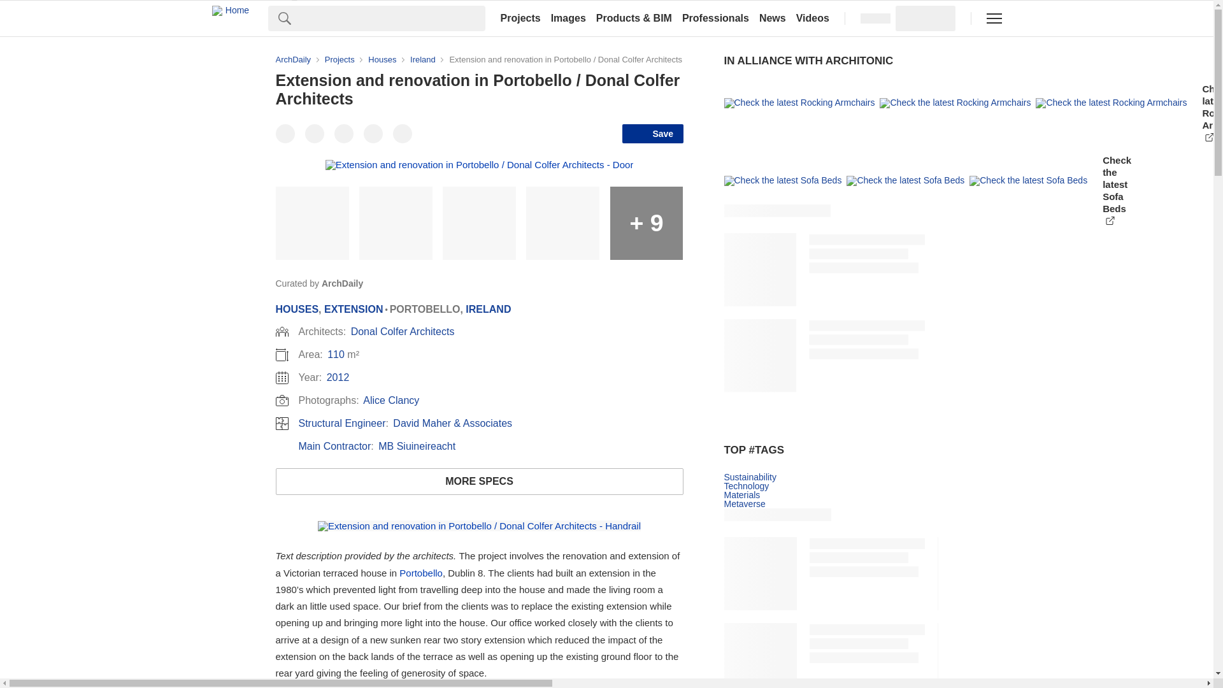 The image size is (1223, 688). What do you see at coordinates (716, 18) in the screenshot?
I see `Professionals` at bounding box center [716, 18].